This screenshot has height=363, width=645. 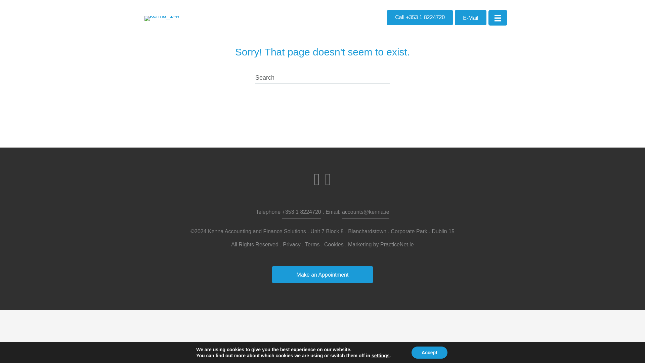 What do you see at coordinates (322, 78) in the screenshot?
I see `Search` at bounding box center [322, 78].